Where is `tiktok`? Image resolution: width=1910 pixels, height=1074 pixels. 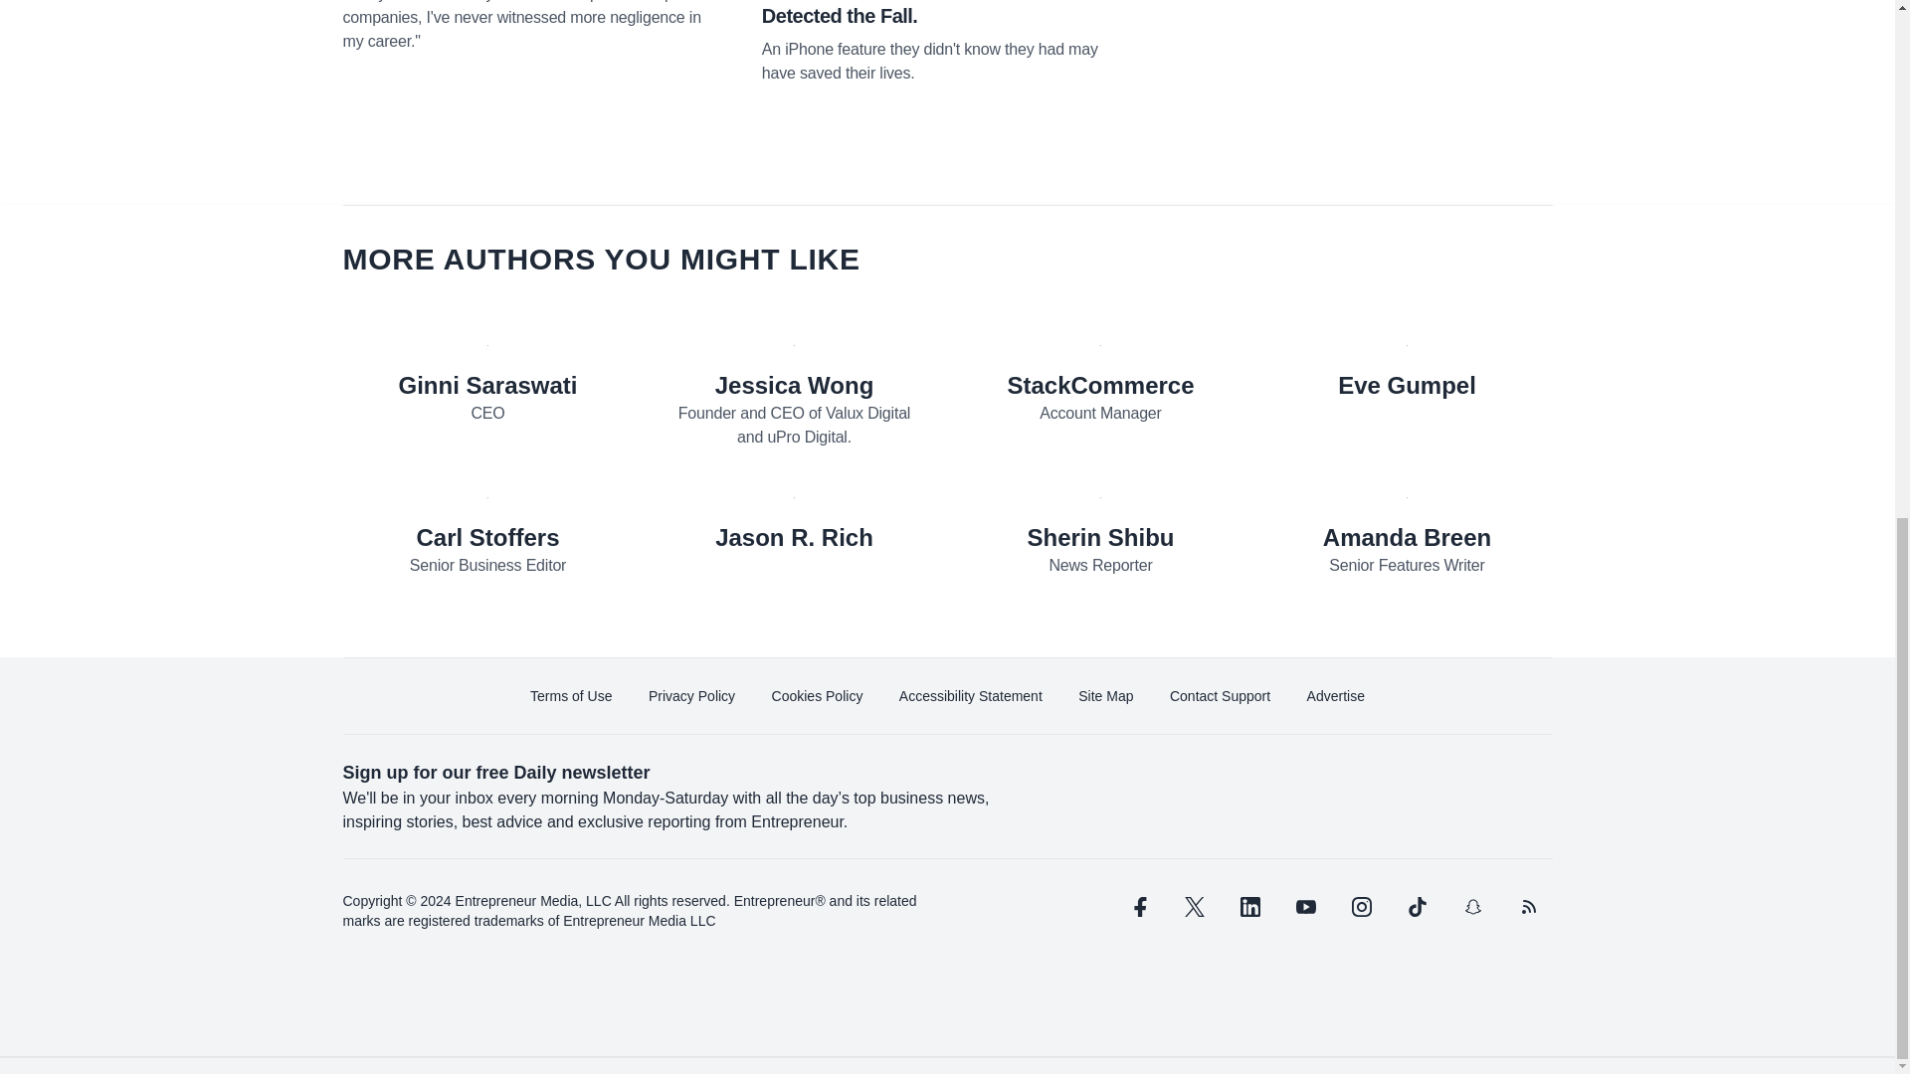
tiktok is located at coordinates (1416, 907).